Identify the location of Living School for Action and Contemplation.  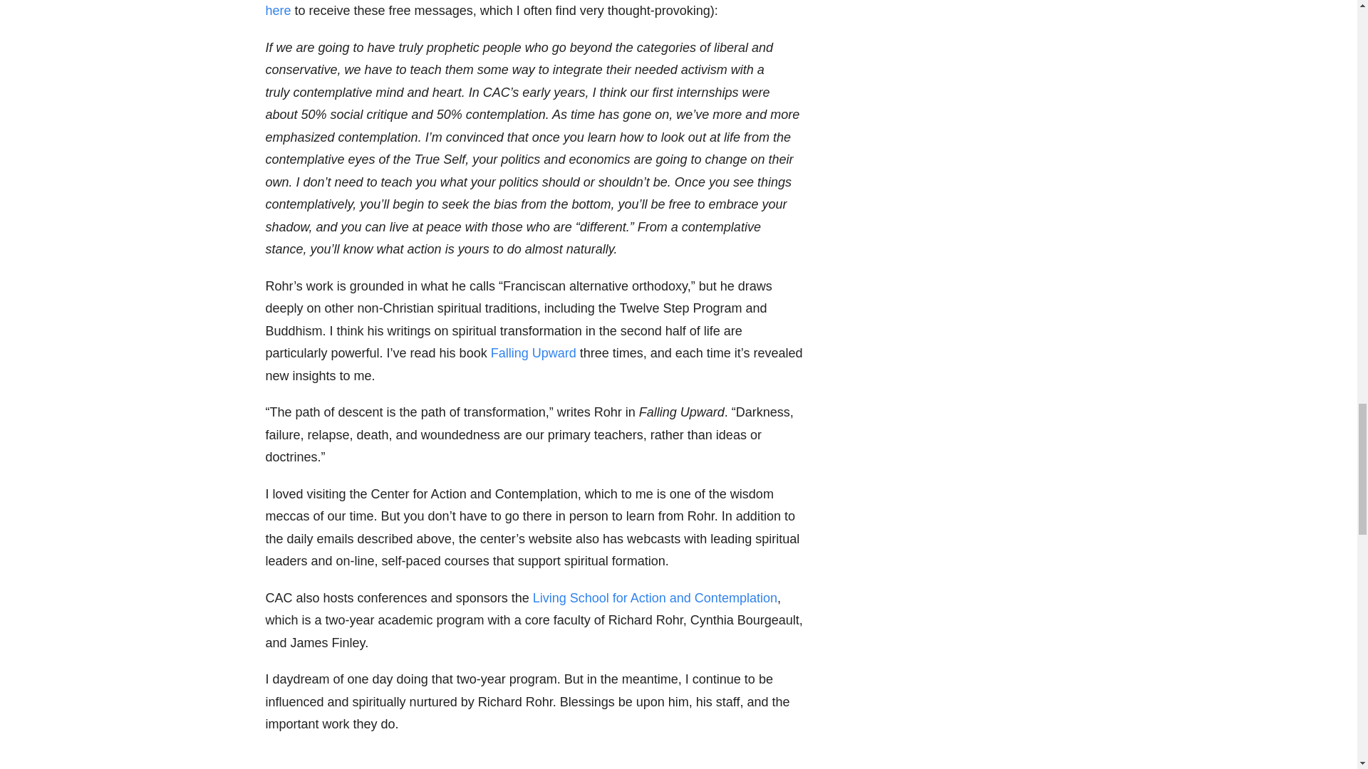
(655, 598).